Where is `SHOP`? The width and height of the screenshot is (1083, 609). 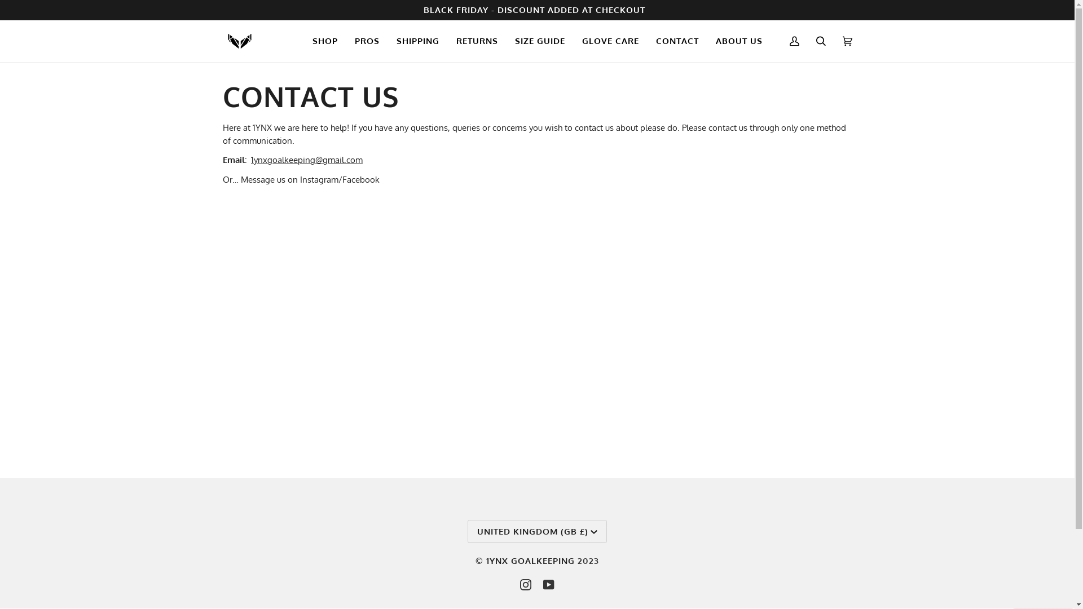
SHOP is located at coordinates (325, 42).